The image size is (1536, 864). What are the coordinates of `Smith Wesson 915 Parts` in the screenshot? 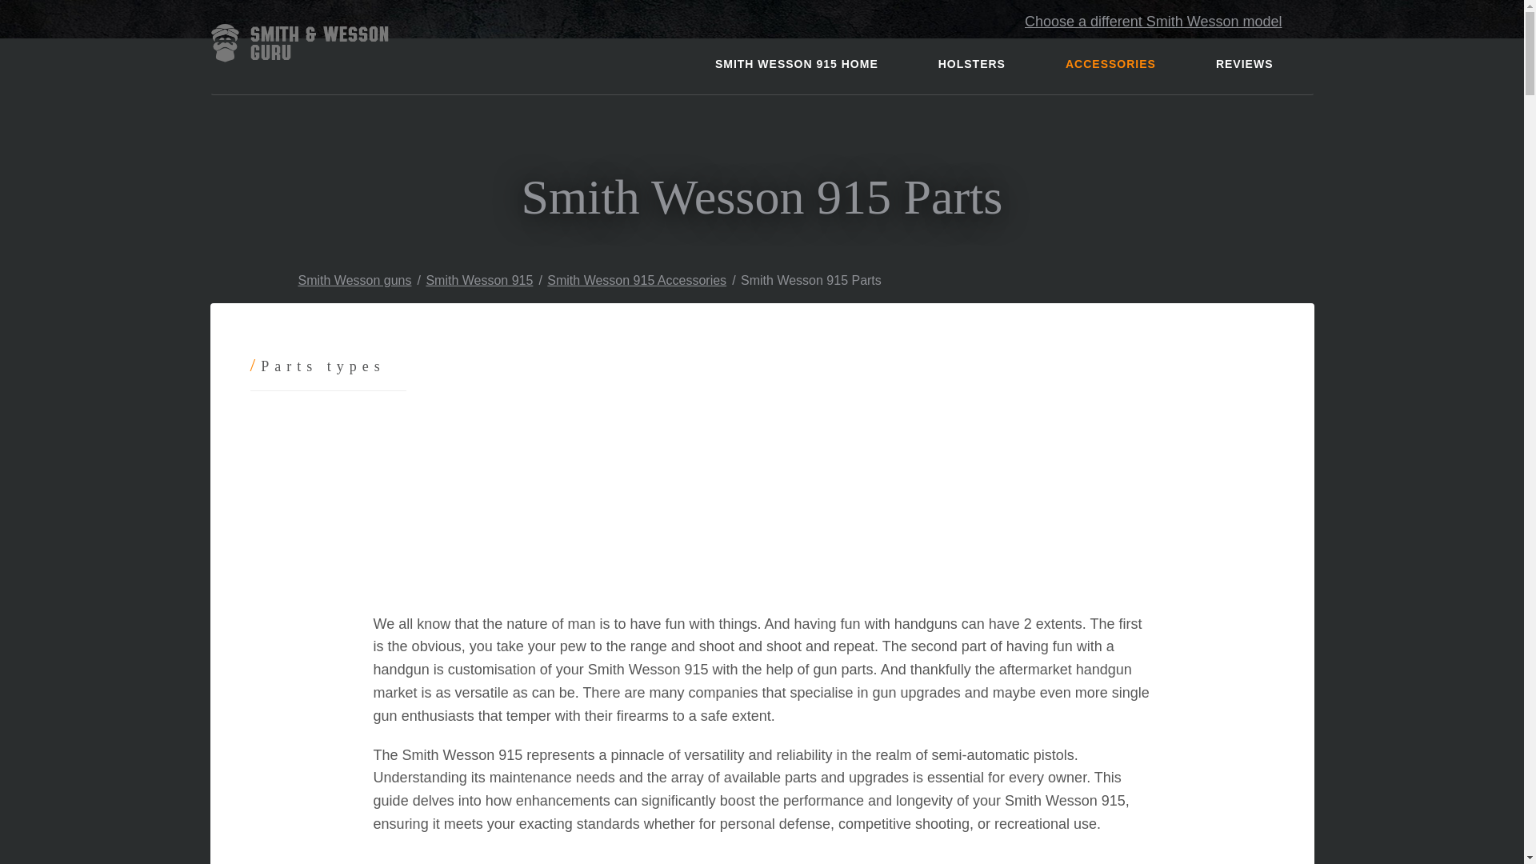 It's located at (811, 280).